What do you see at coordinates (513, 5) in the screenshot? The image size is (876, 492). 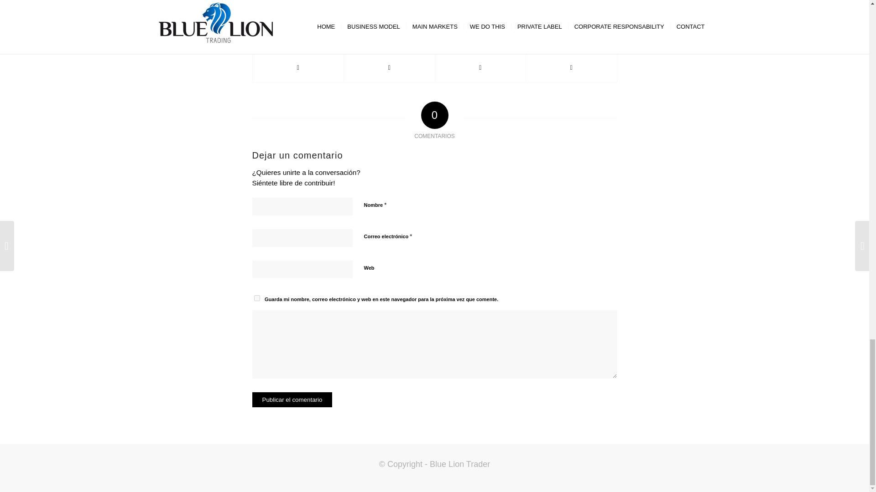 I see `MAXI` at bounding box center [513, 5].